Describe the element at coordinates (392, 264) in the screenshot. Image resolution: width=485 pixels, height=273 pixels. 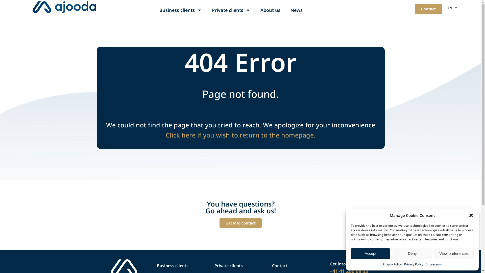
I see `Privacy Policy` at that location.